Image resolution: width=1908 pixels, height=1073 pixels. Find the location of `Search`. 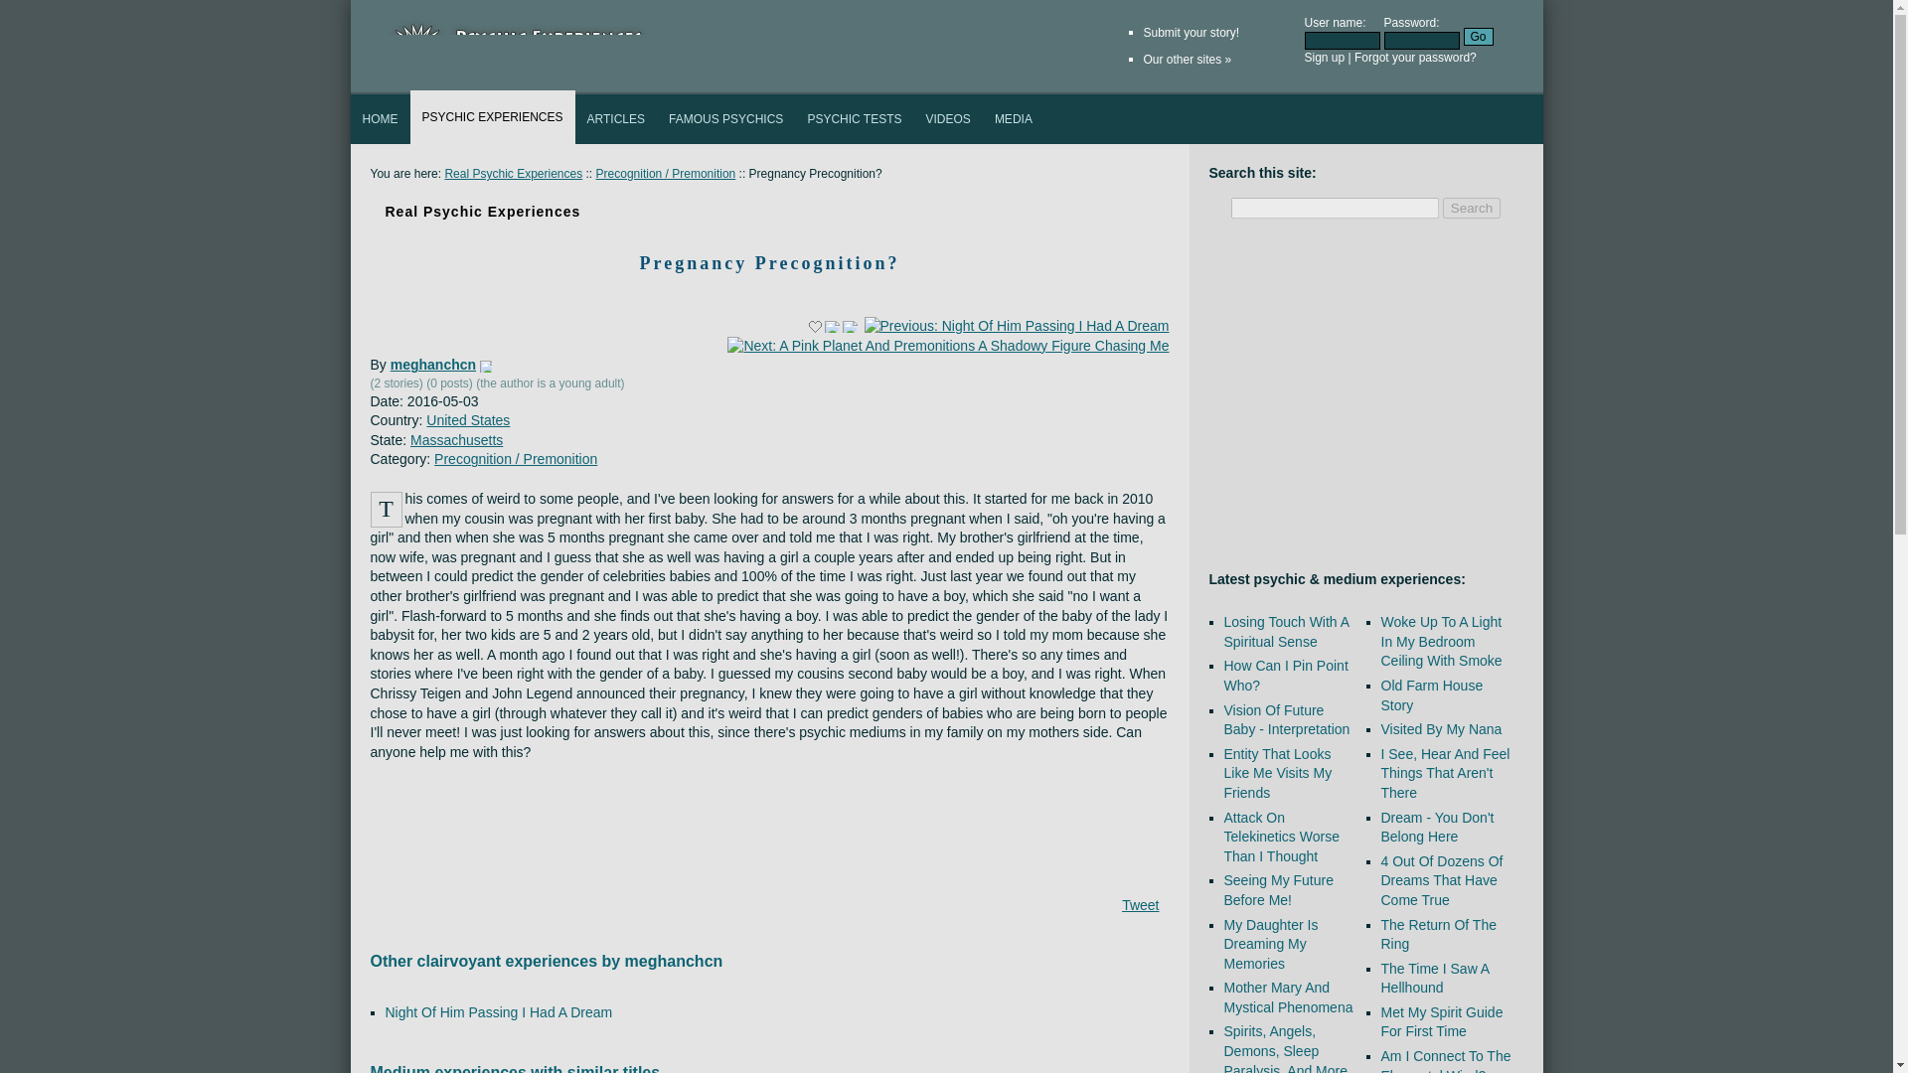

Search is located at coordinates (1471, 208).